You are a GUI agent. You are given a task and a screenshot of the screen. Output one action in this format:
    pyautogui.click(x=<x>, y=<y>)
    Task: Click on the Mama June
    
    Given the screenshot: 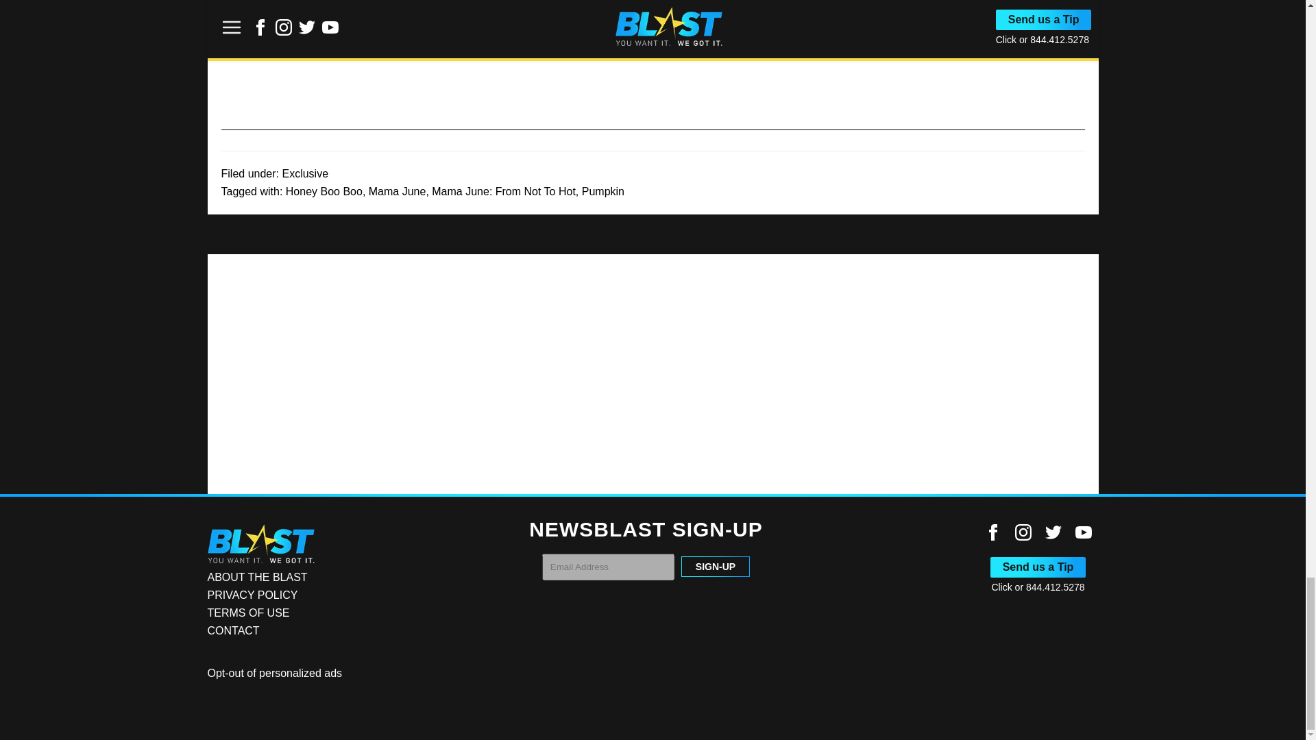 What is the action you would take?
    pyautogui.click(x=398, y=192)
    